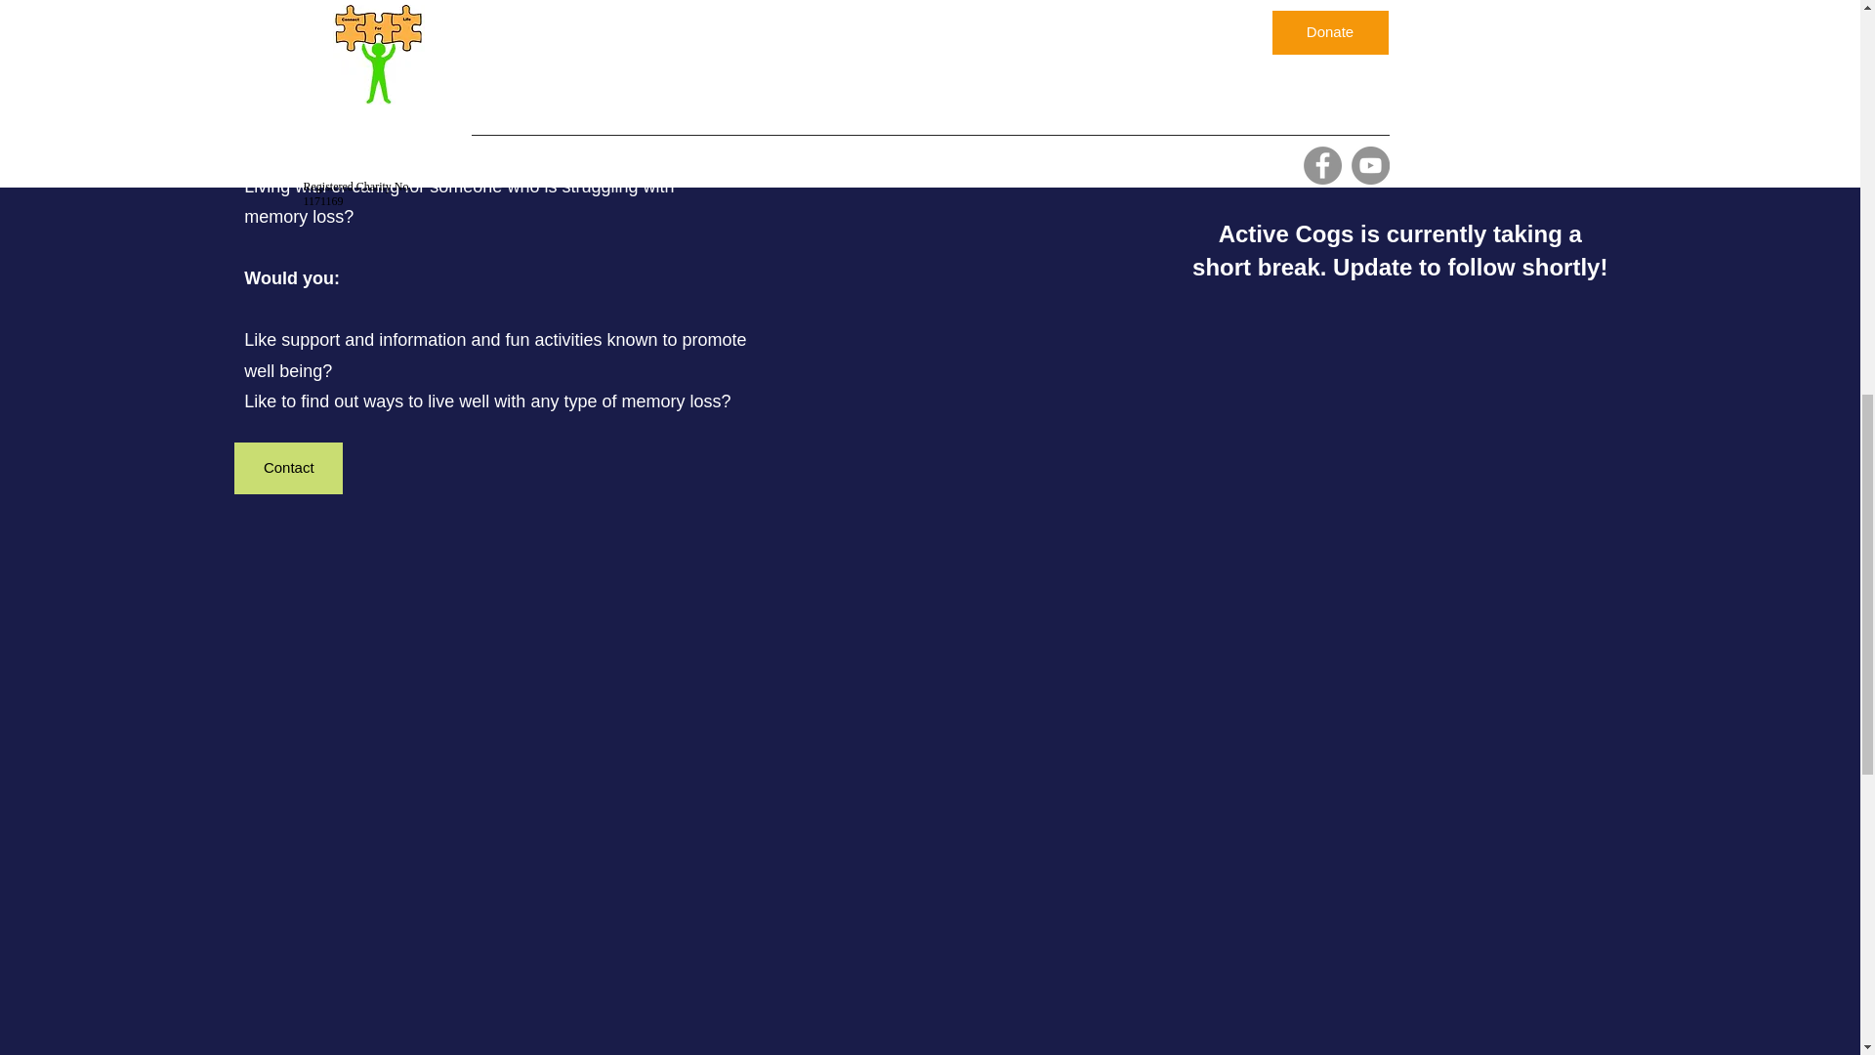 The image size is (1875, 1055). What do you see at coordinates (289, 468) in the screenshot?
I see `Contact` at bounding box center [289, 468].